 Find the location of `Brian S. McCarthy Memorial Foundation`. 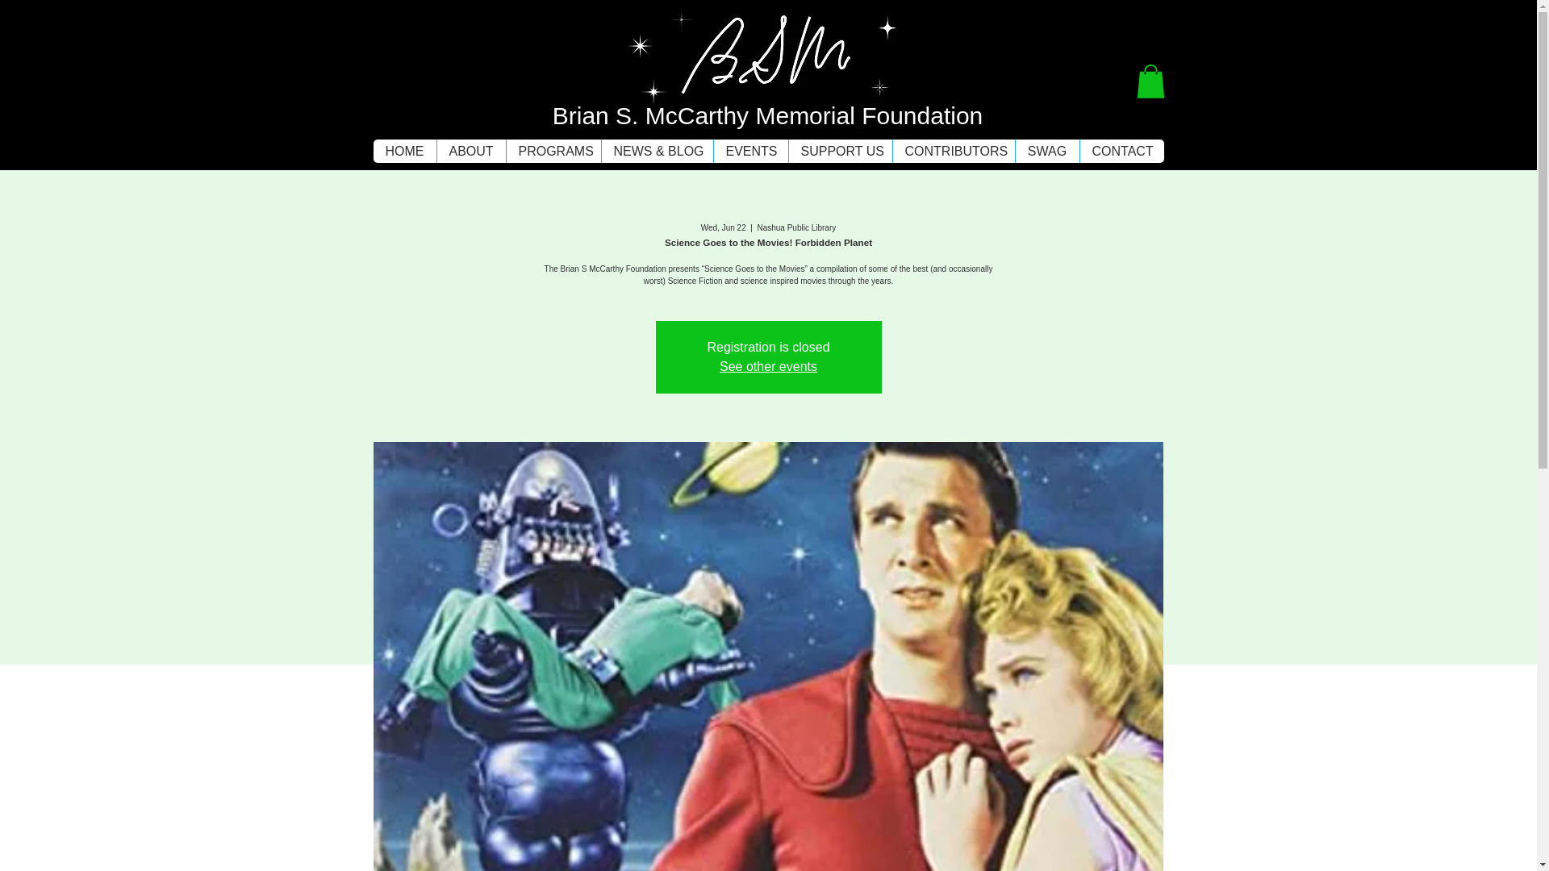

Brian S. McCarthy Memorial Foundation is located at coordinates (768, 115).